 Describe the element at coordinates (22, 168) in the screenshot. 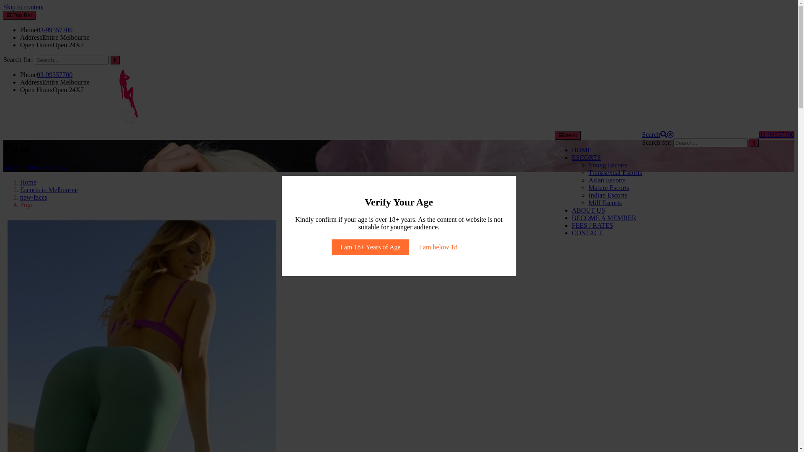

I see `July 21, 2016` at that location.